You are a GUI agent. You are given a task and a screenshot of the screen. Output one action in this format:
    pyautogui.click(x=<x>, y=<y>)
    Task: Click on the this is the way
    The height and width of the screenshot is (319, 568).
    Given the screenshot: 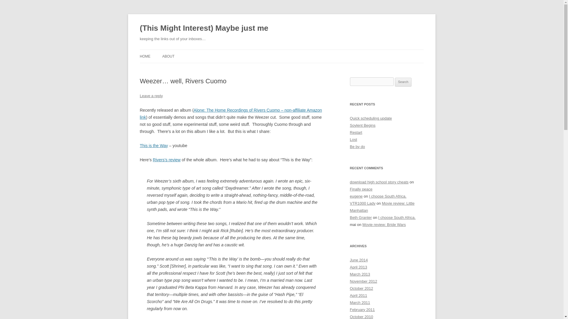 What is the action you would take?
    pyautogui.click(x=154, y=145)
    